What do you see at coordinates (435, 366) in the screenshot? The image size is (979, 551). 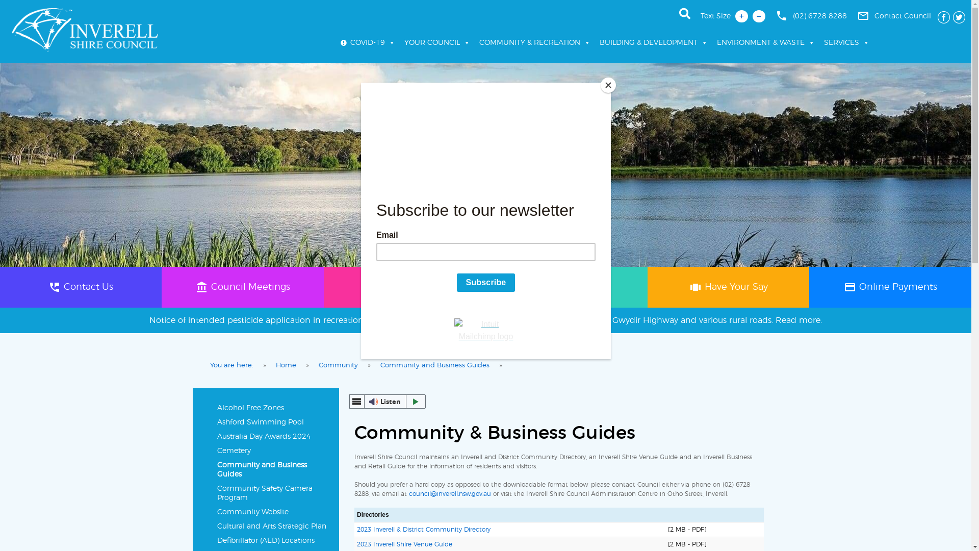 I see `Community and Business Guides` at bounding box center [435, 366].